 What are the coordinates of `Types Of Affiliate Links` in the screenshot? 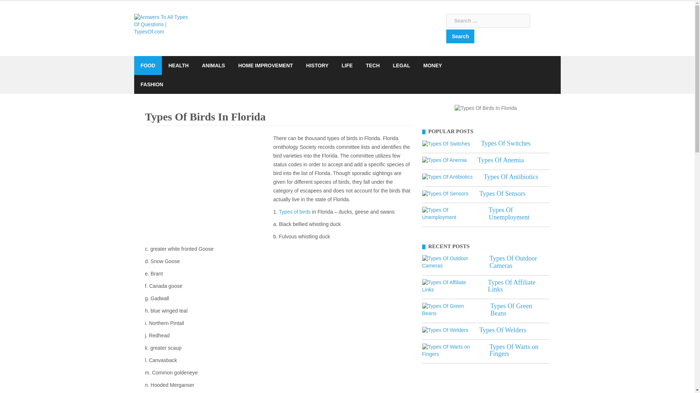 It's located at (450, 286).